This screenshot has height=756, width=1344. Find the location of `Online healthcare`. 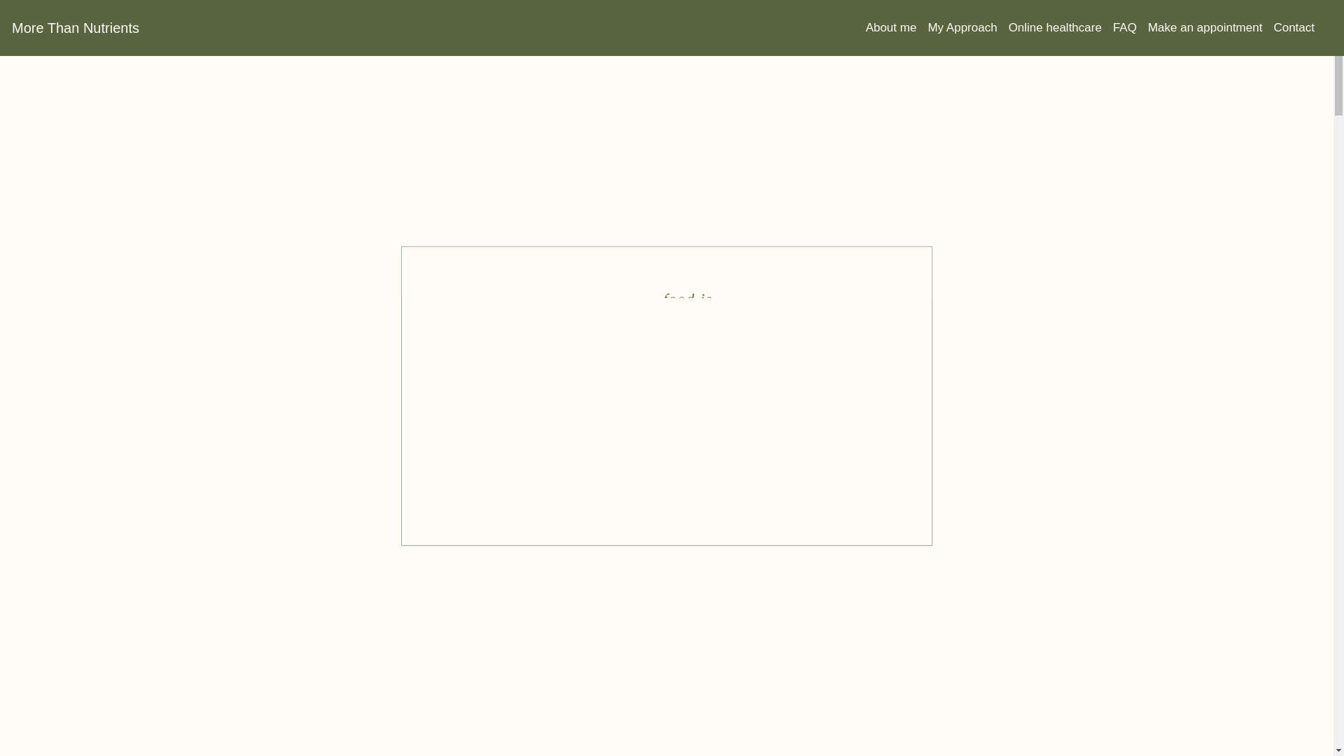

Online healthcare is located at coordinates (1061, 28).